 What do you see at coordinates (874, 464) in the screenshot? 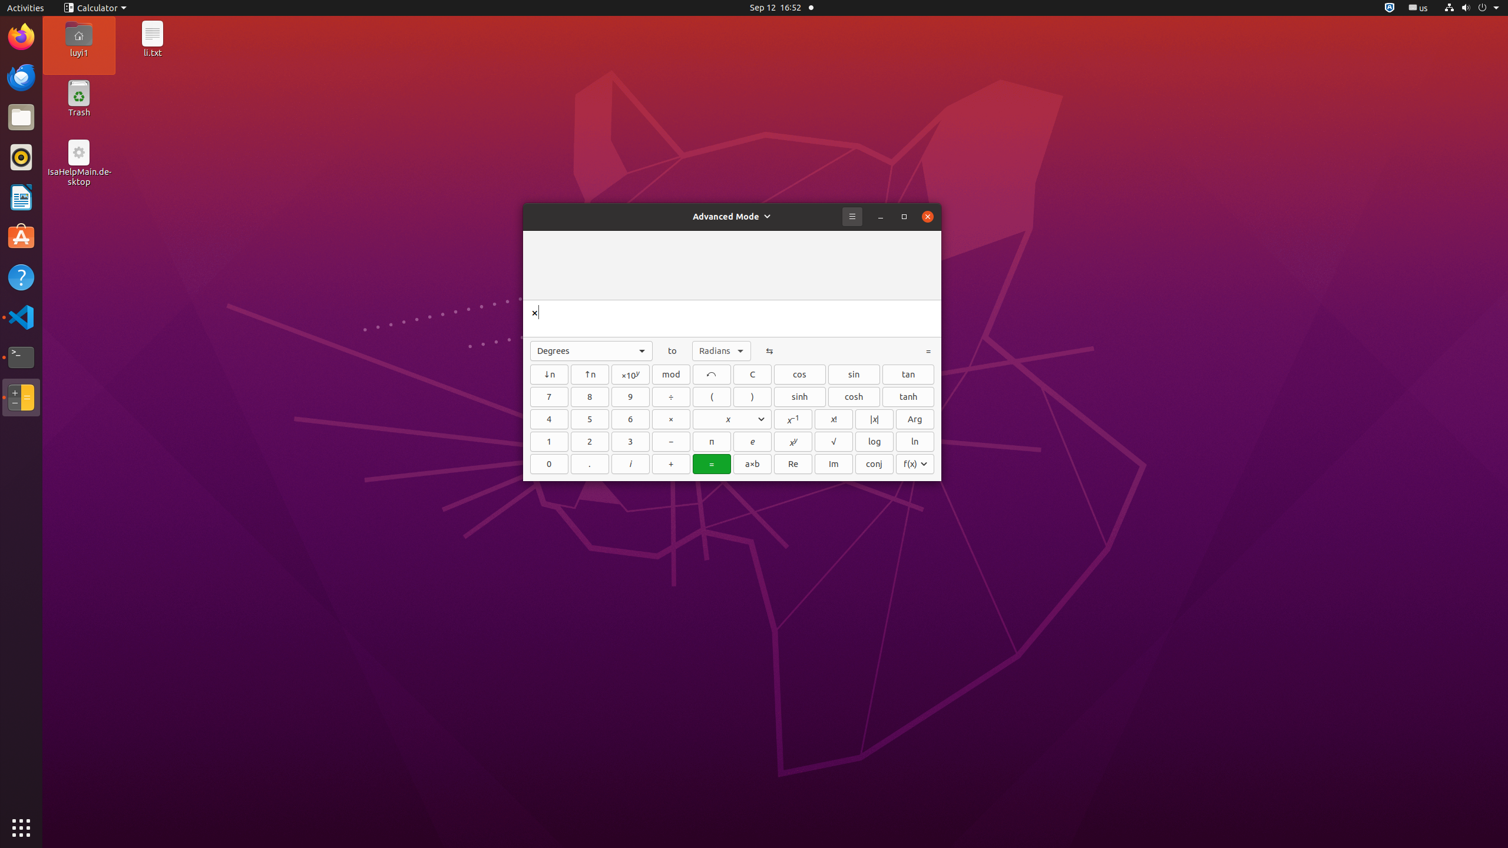
I see `conj` at bounding box center [874, 464].